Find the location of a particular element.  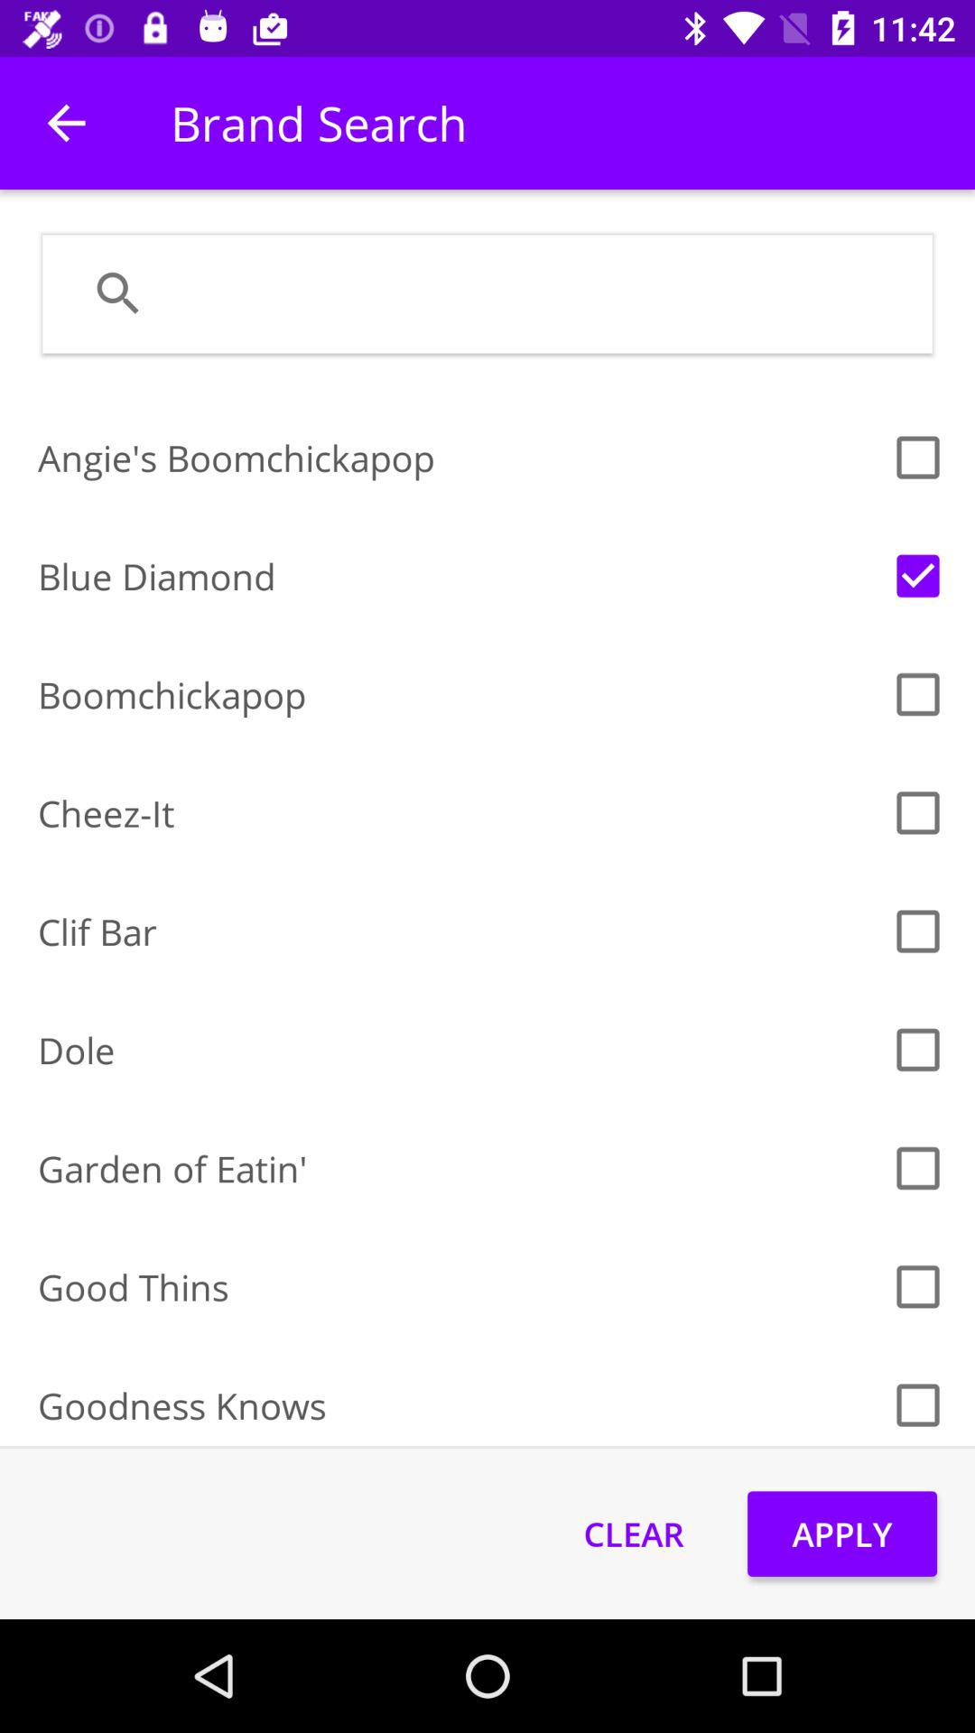

launch the item next to clear item is located at coordinates (841, 1534).